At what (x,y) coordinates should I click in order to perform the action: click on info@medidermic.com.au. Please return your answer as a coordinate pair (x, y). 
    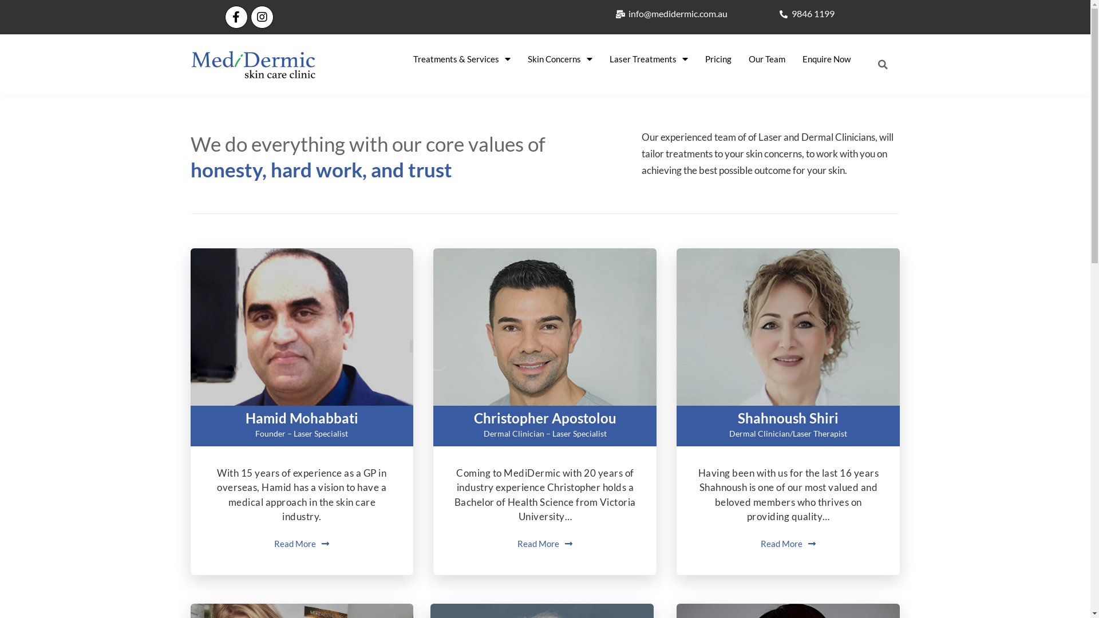
    Looking at the image, I should click on (671, 14).